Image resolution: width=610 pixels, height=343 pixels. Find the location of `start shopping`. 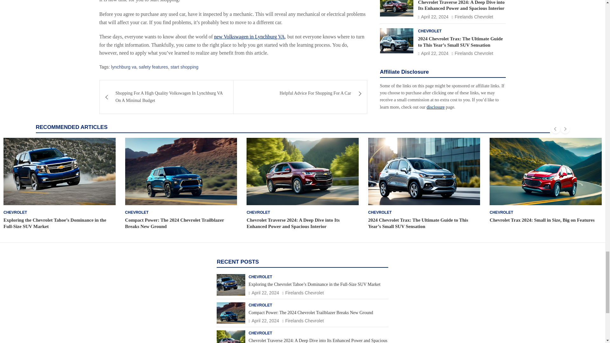

start shopping is located at coordinates (185, 67).